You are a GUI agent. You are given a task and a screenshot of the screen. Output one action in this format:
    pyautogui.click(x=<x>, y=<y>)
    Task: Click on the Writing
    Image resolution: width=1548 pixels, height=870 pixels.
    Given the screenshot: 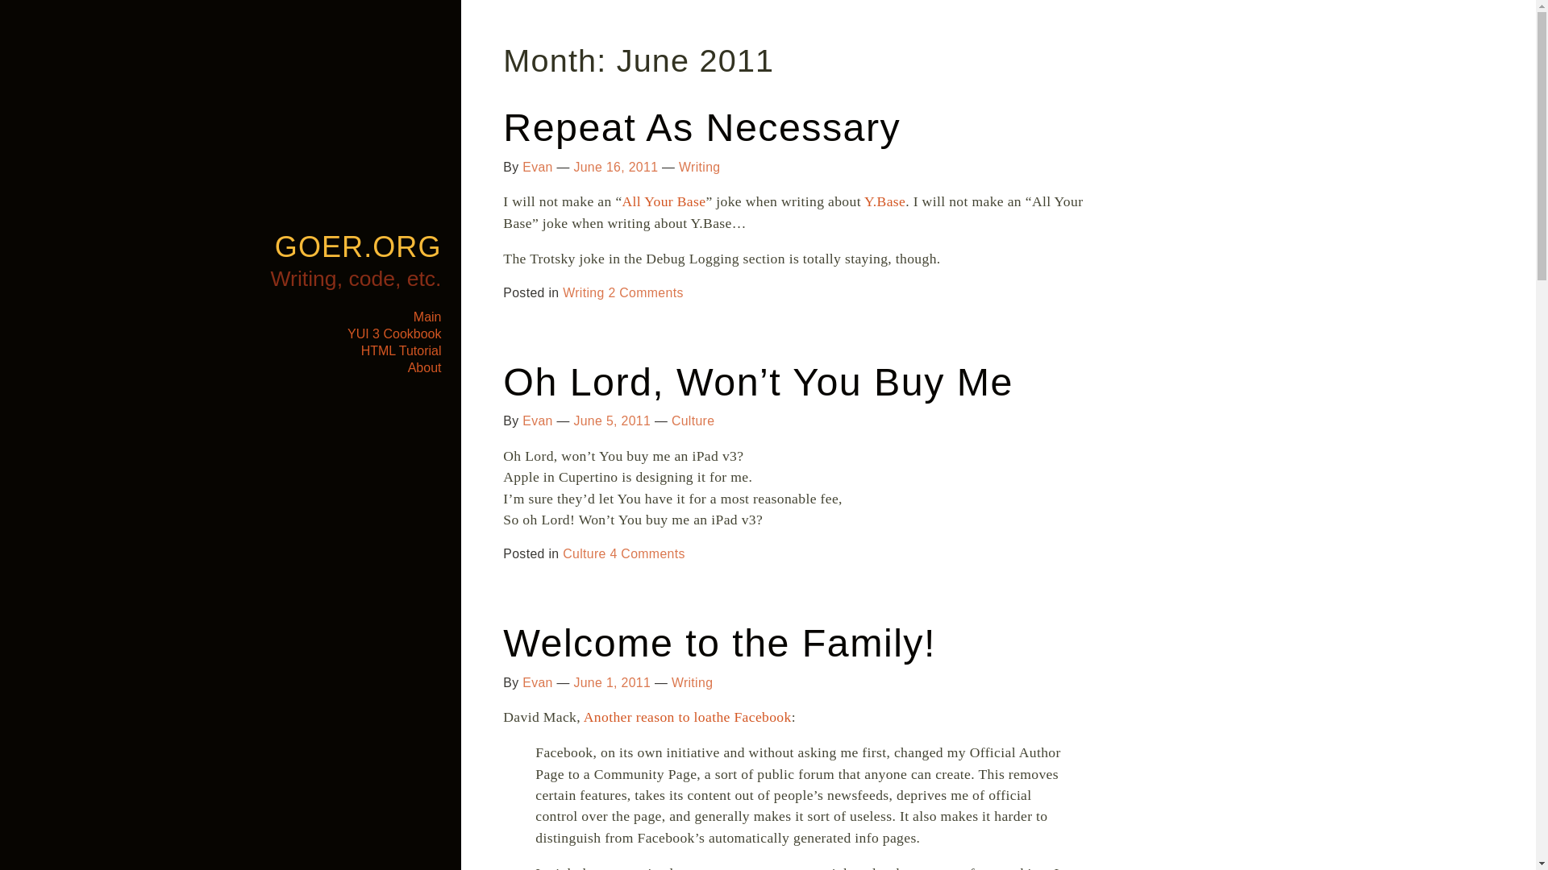 What is the action you would take?
    pyautogui.click(x=692, y=683)
    